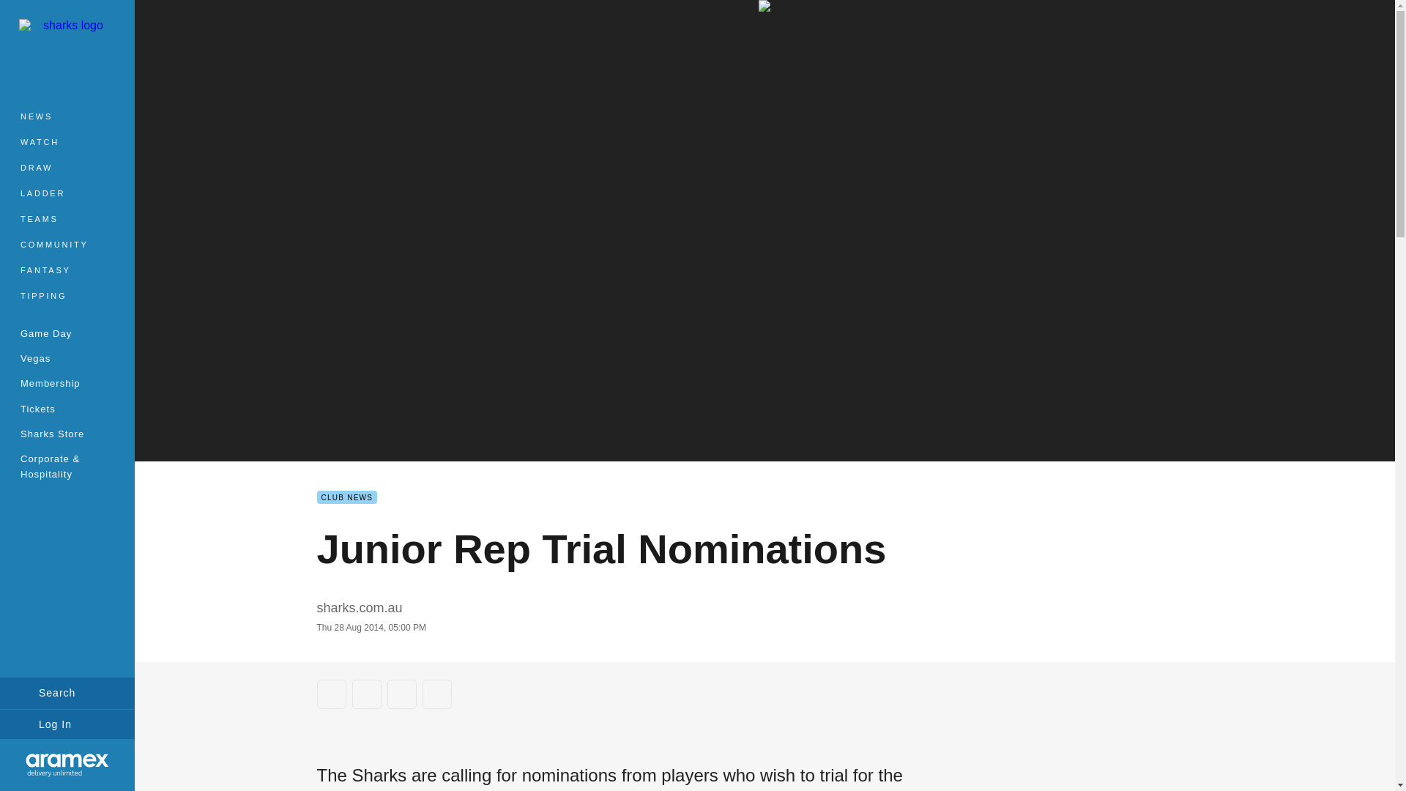 The image size is (1406, 791). Describe the element at coordinates (67, 270) in the screenshot. I see `FANTASY` at that location.